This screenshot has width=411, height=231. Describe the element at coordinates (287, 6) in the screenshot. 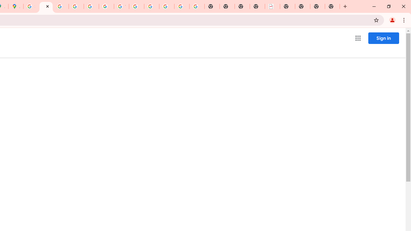

I see `New Tab` at that location.